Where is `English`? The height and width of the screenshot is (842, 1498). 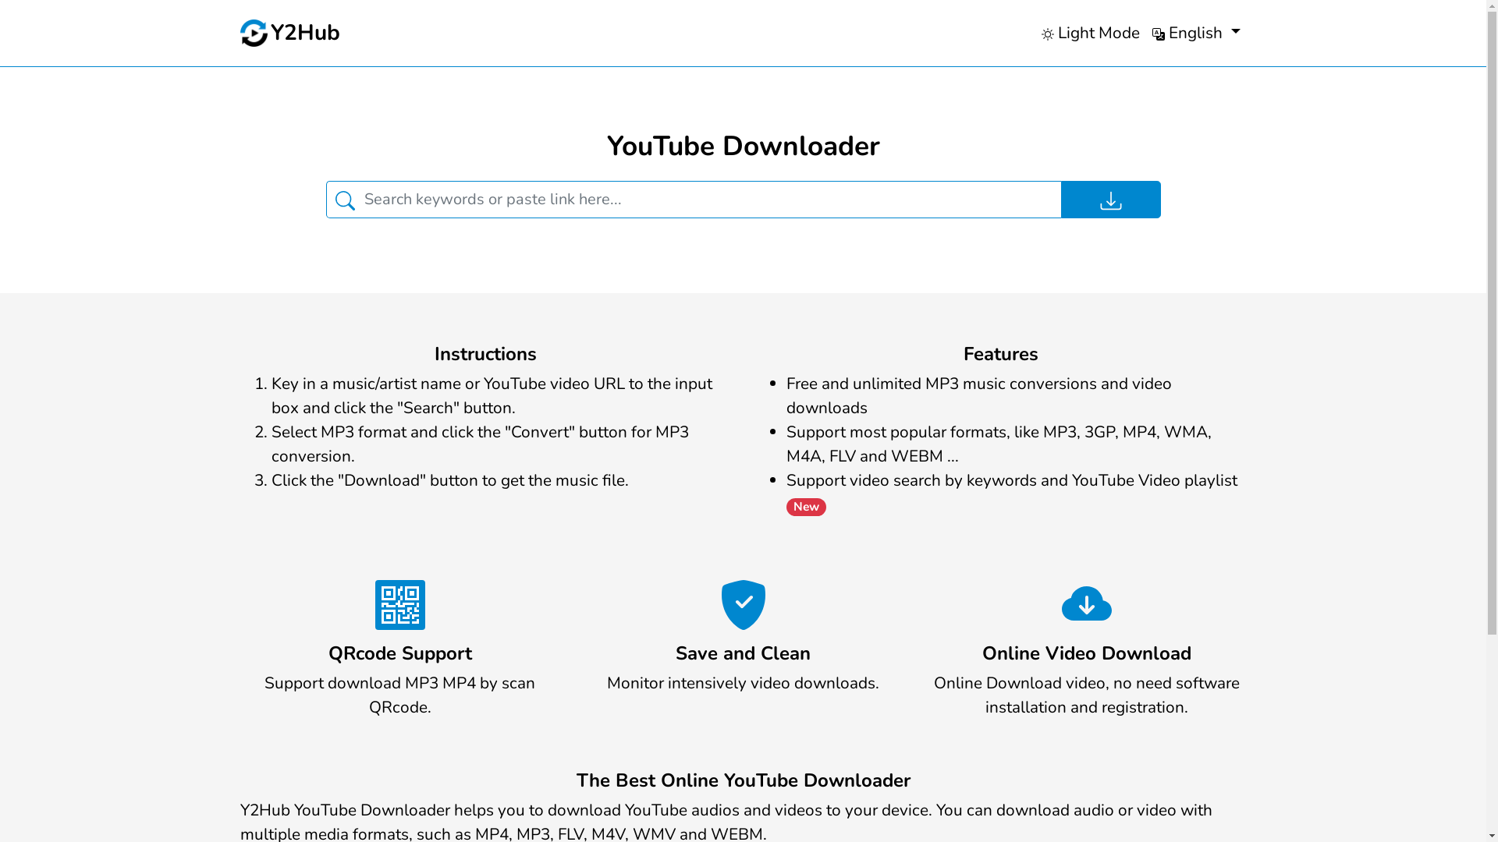
English is located at coordinates (1196, 33).